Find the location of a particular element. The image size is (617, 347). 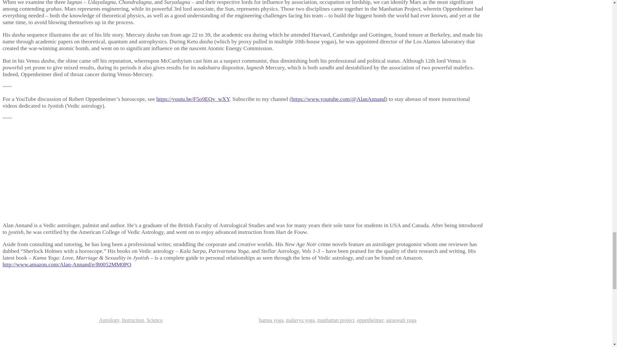

saraswati yoga is located at coordinates (401, 320).